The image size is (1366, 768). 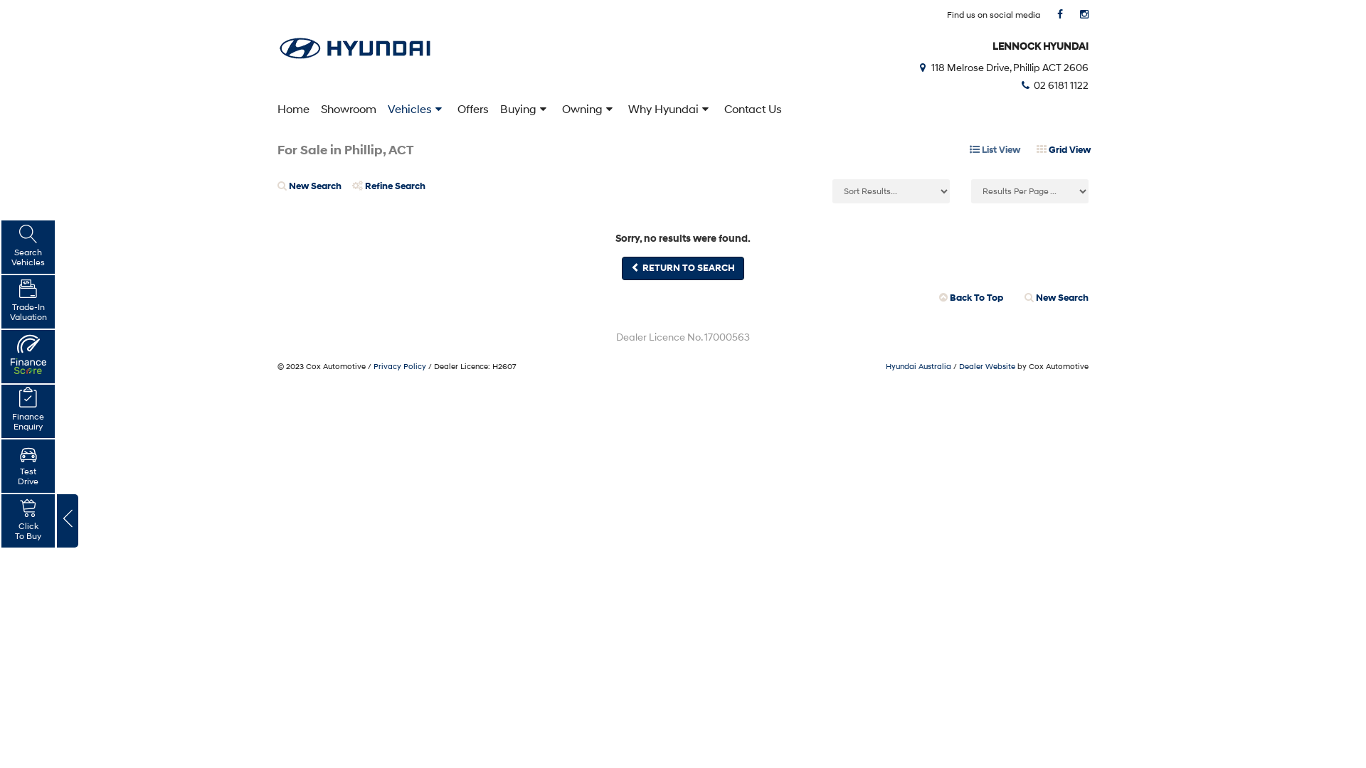 What do you see at coordinates (1064, 151) in the screenshot?
I see `Grid View` at bounding box center [1064, 151].